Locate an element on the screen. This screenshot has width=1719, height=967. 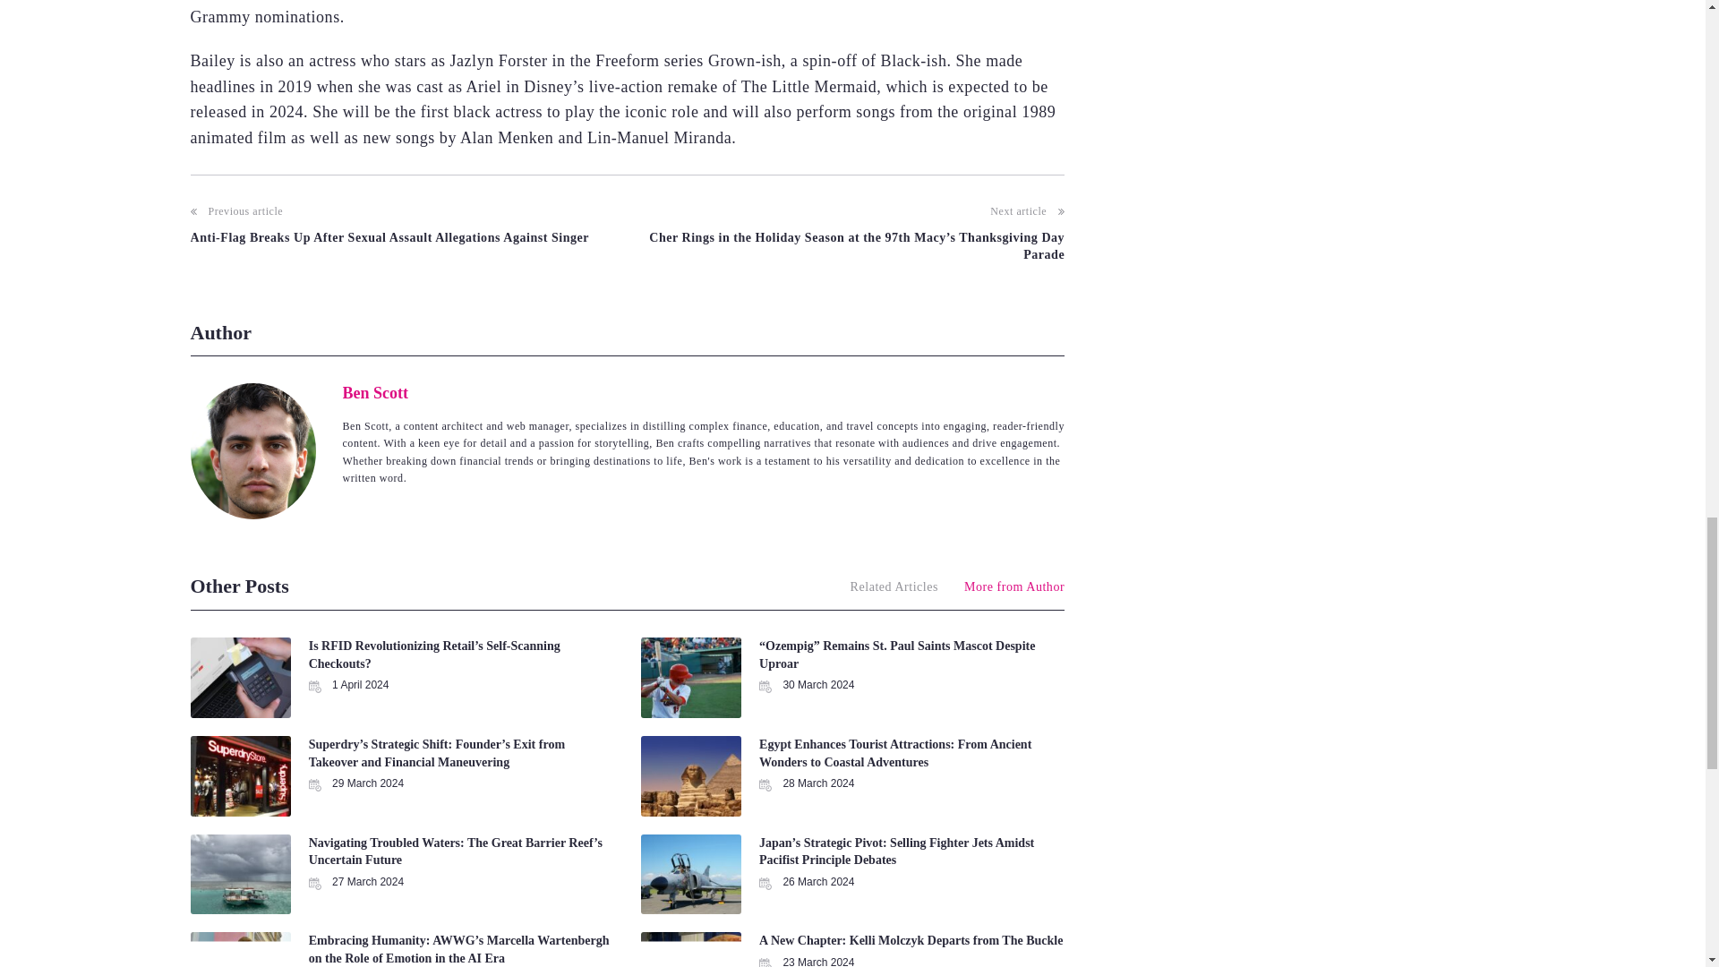
Ben Scott is located at coordinates (375, 392).